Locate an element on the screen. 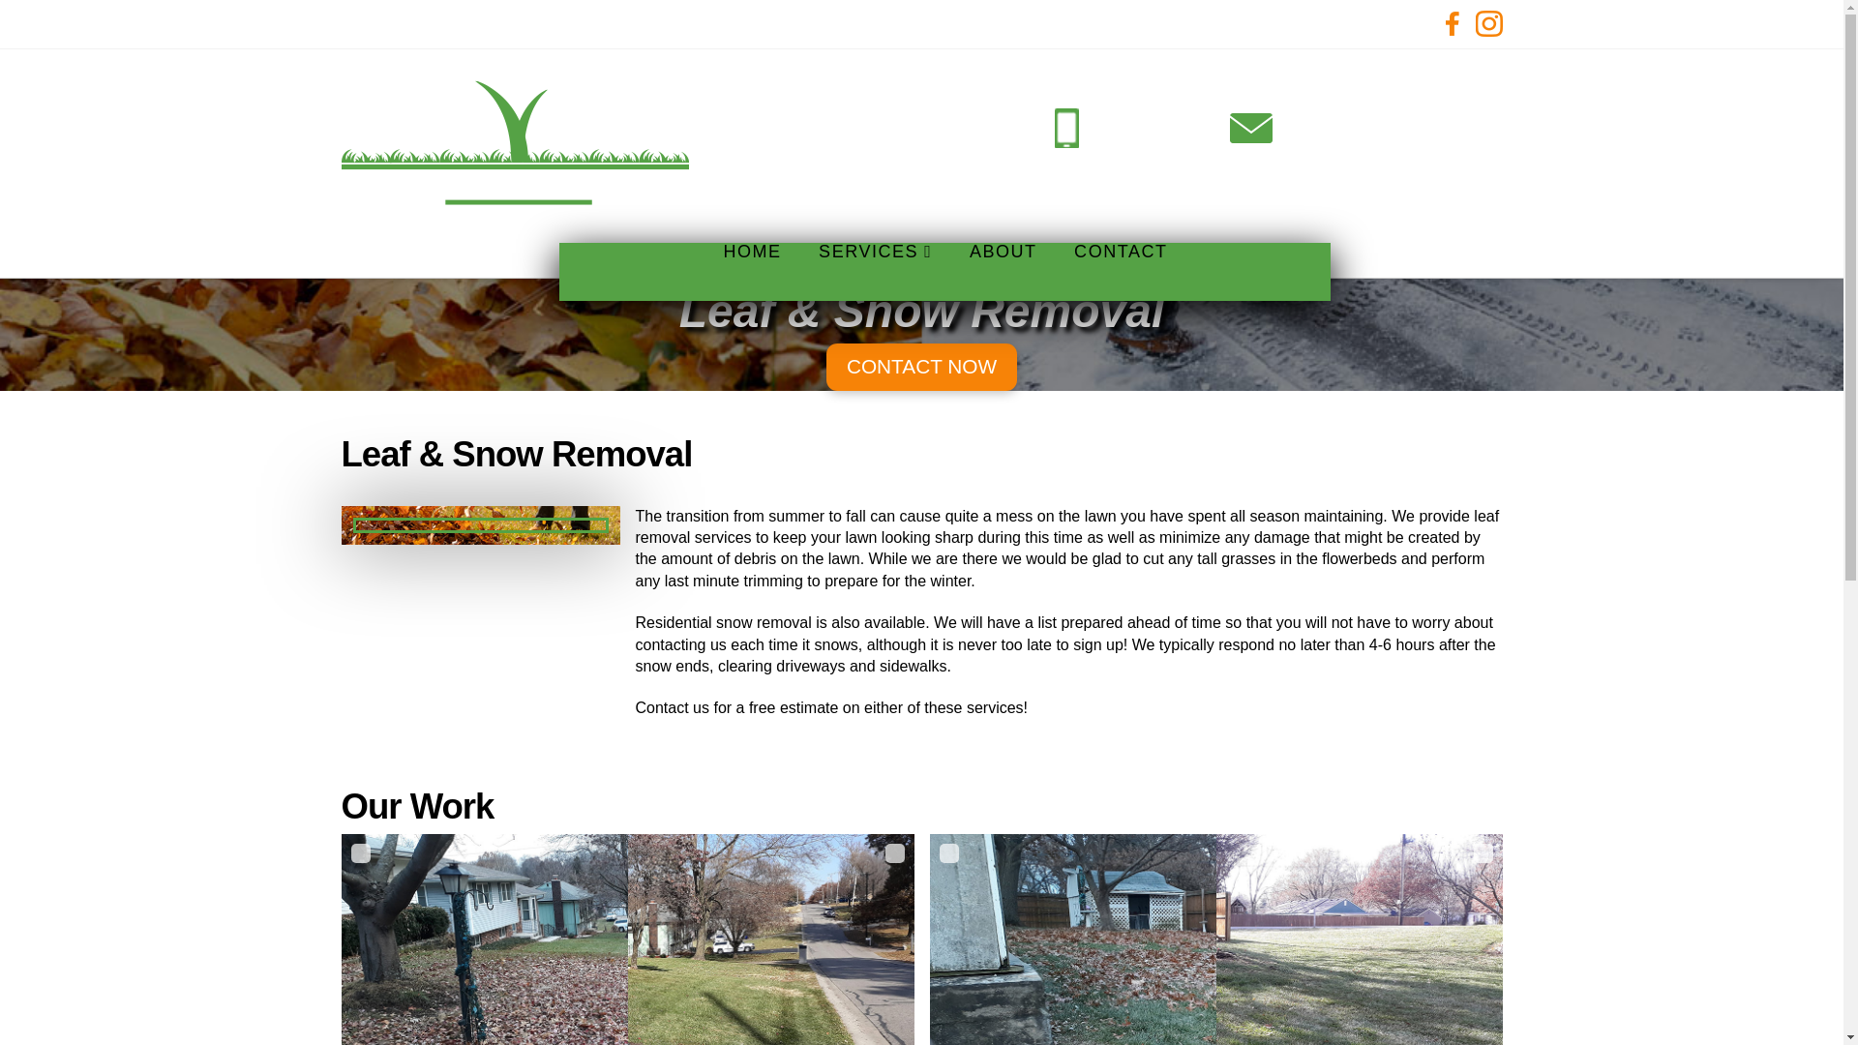 The width and height of the screenshot is (1858, 1045). 913.375.4781 is located at coordinates (1136, 120).